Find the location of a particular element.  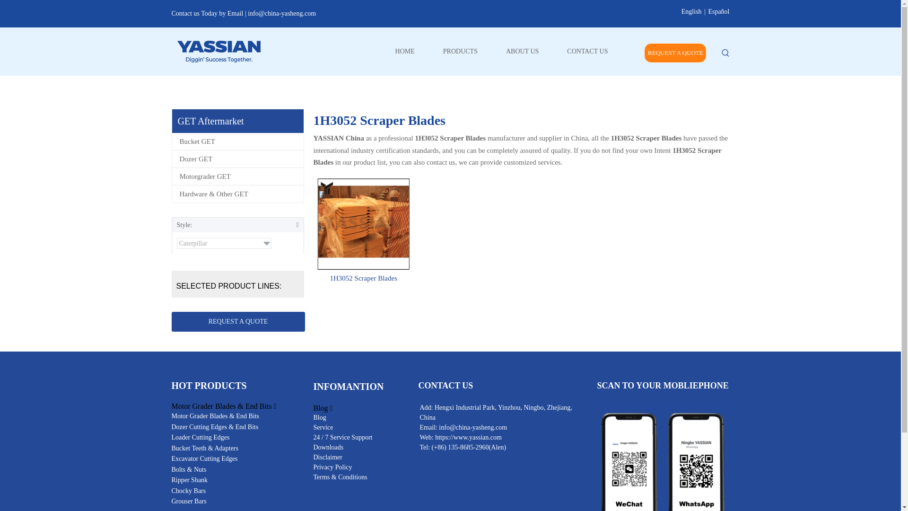

HOME is located at coordinates (405, 52).